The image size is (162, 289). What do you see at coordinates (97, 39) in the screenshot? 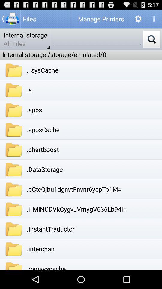
I see `search option` at bounding box center [97, 39].